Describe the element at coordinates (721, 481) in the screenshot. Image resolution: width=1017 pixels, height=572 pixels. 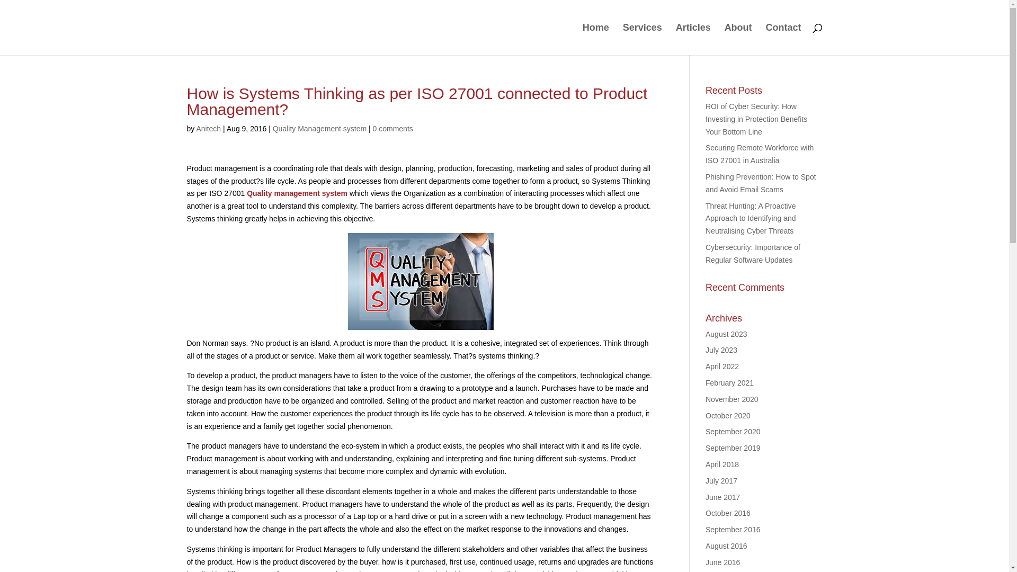
I see `July 2017` at that location.